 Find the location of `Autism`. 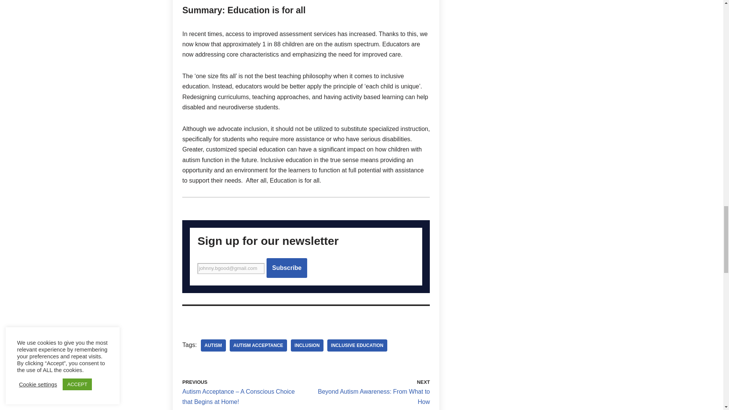

Autism is located at coordinates (213, 345).